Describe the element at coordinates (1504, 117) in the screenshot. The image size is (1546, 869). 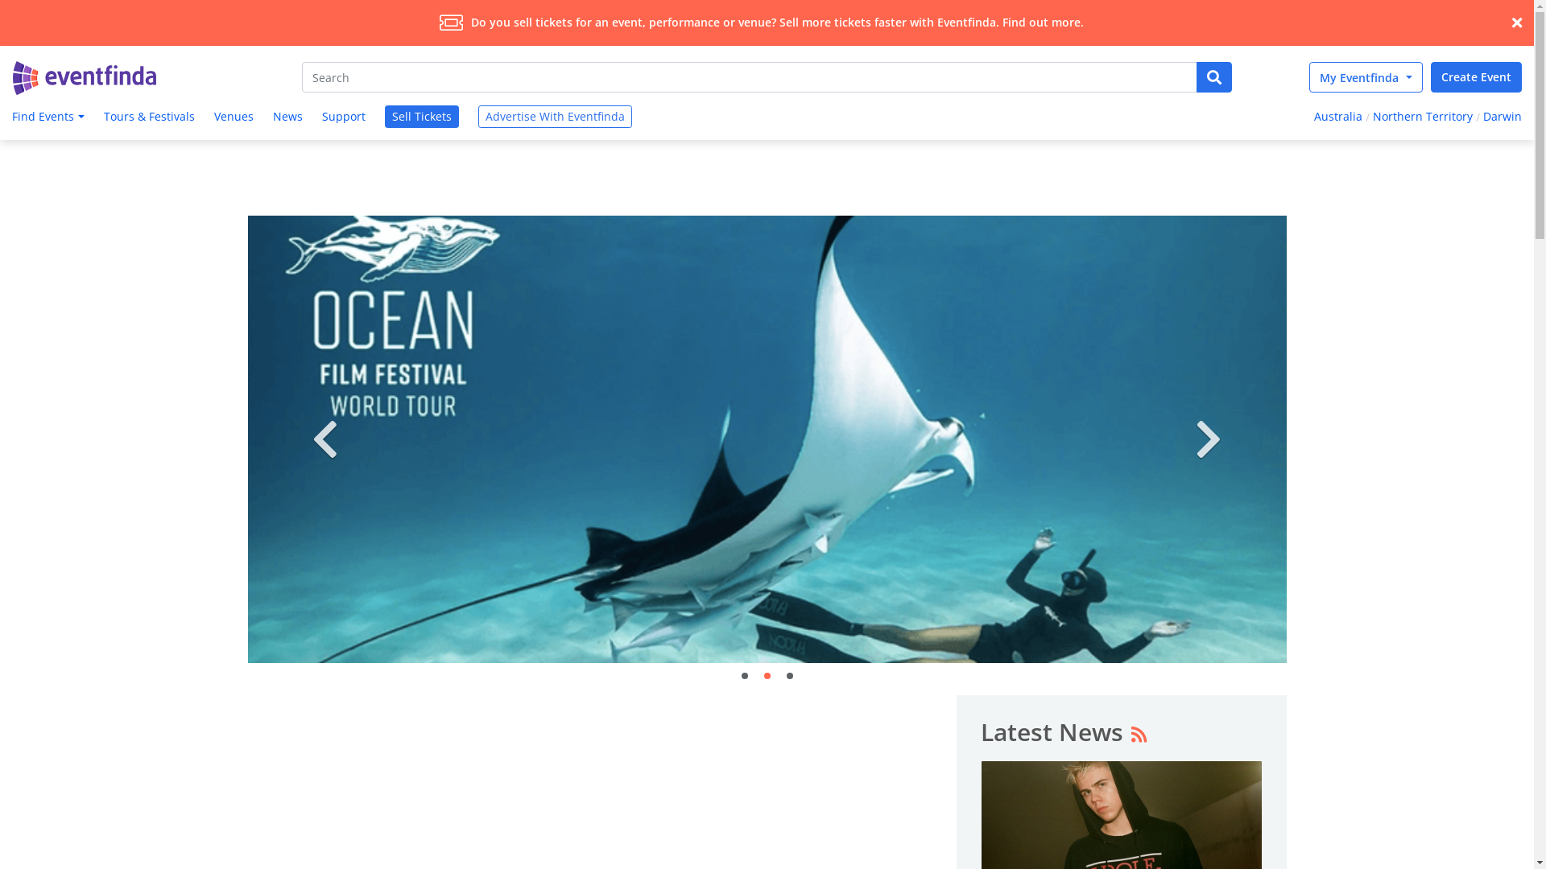
I see `Darwin` at that location.